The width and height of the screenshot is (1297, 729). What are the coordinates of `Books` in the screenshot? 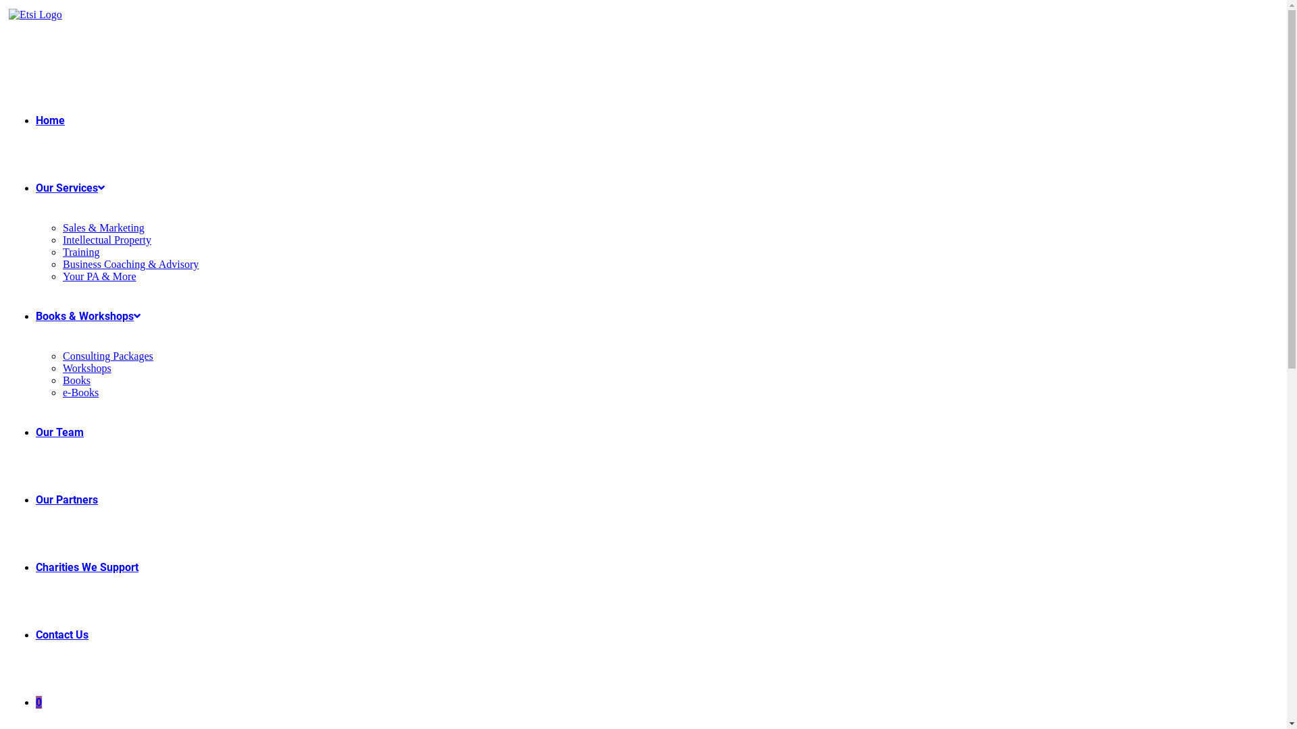 It's located at (77, 381).